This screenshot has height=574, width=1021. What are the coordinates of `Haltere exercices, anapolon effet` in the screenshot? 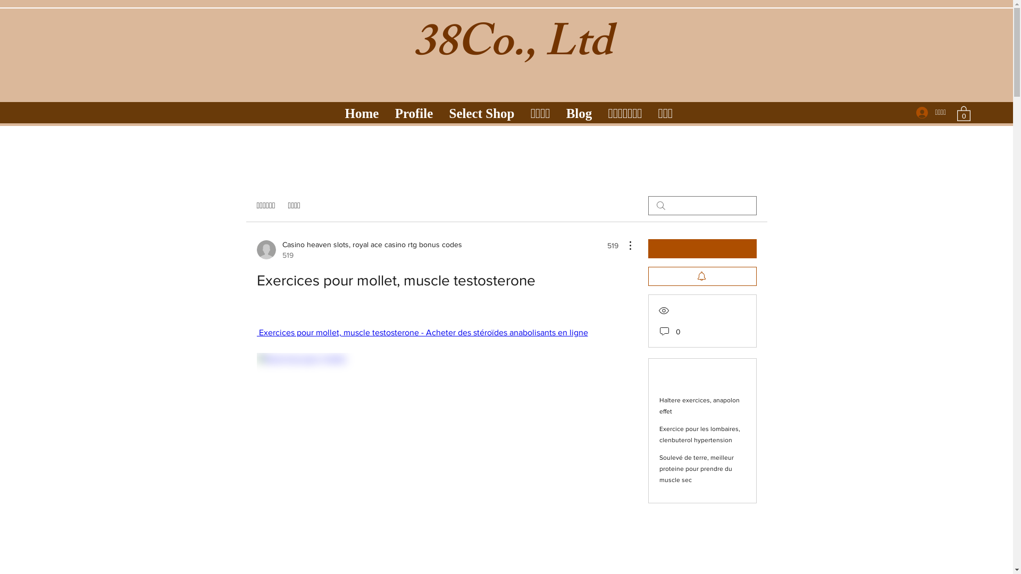 It's located at (700, 406).